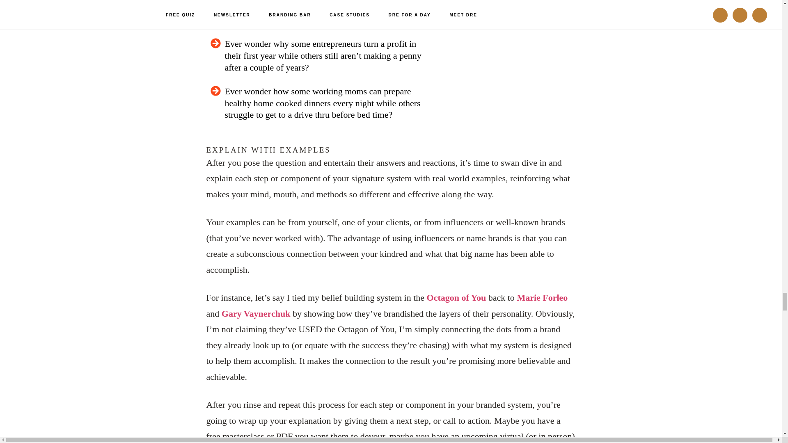 This screenshot has height=443, width=788. I want to click on Octagon of You, so click(456, 297).